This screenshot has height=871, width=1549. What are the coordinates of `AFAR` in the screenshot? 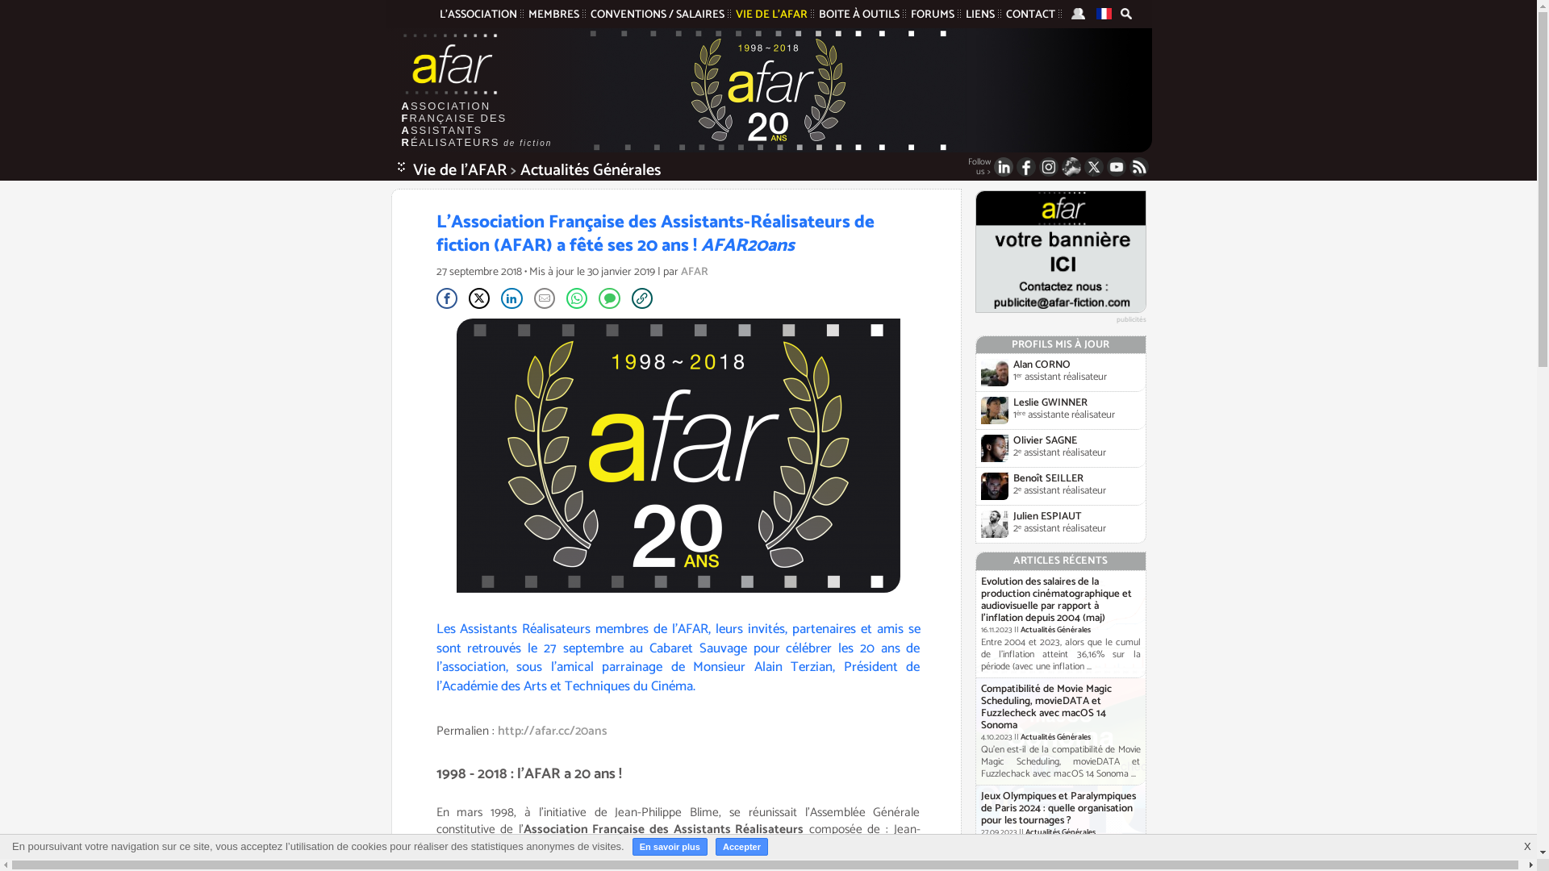 It's located at (450, 65).